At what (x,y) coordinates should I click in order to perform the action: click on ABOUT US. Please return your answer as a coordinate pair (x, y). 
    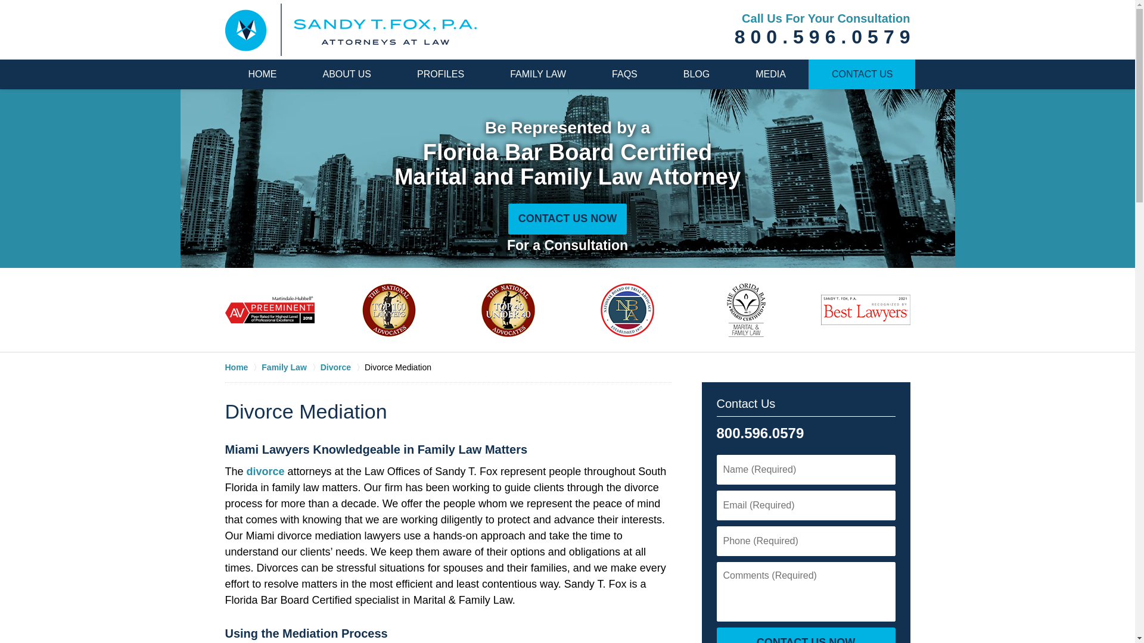
    Looking at the image, I should click on (346, 74).